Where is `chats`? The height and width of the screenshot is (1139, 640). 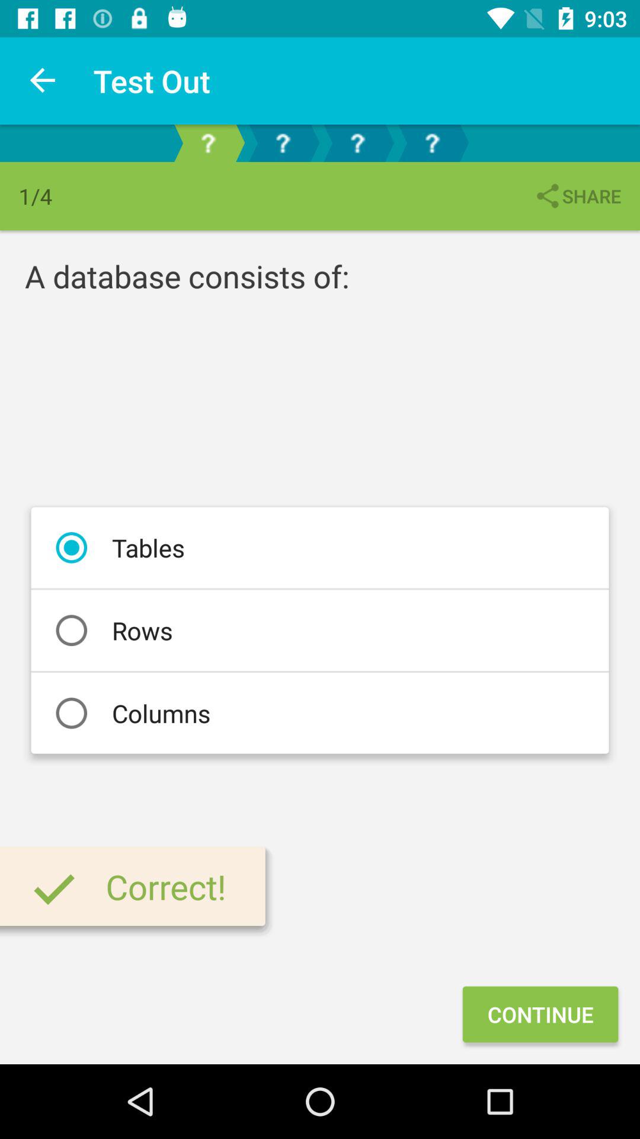
chats is located at coordinates (283, 144).